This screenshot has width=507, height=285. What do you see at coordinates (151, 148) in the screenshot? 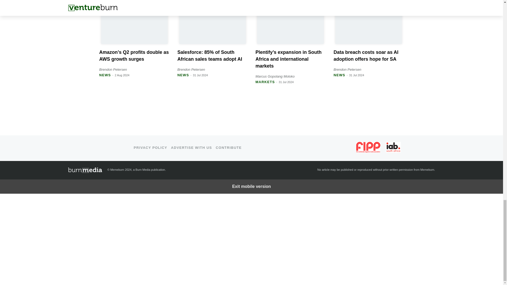
I see `PRIVACY POLICY` at bounding box center [151, 148].